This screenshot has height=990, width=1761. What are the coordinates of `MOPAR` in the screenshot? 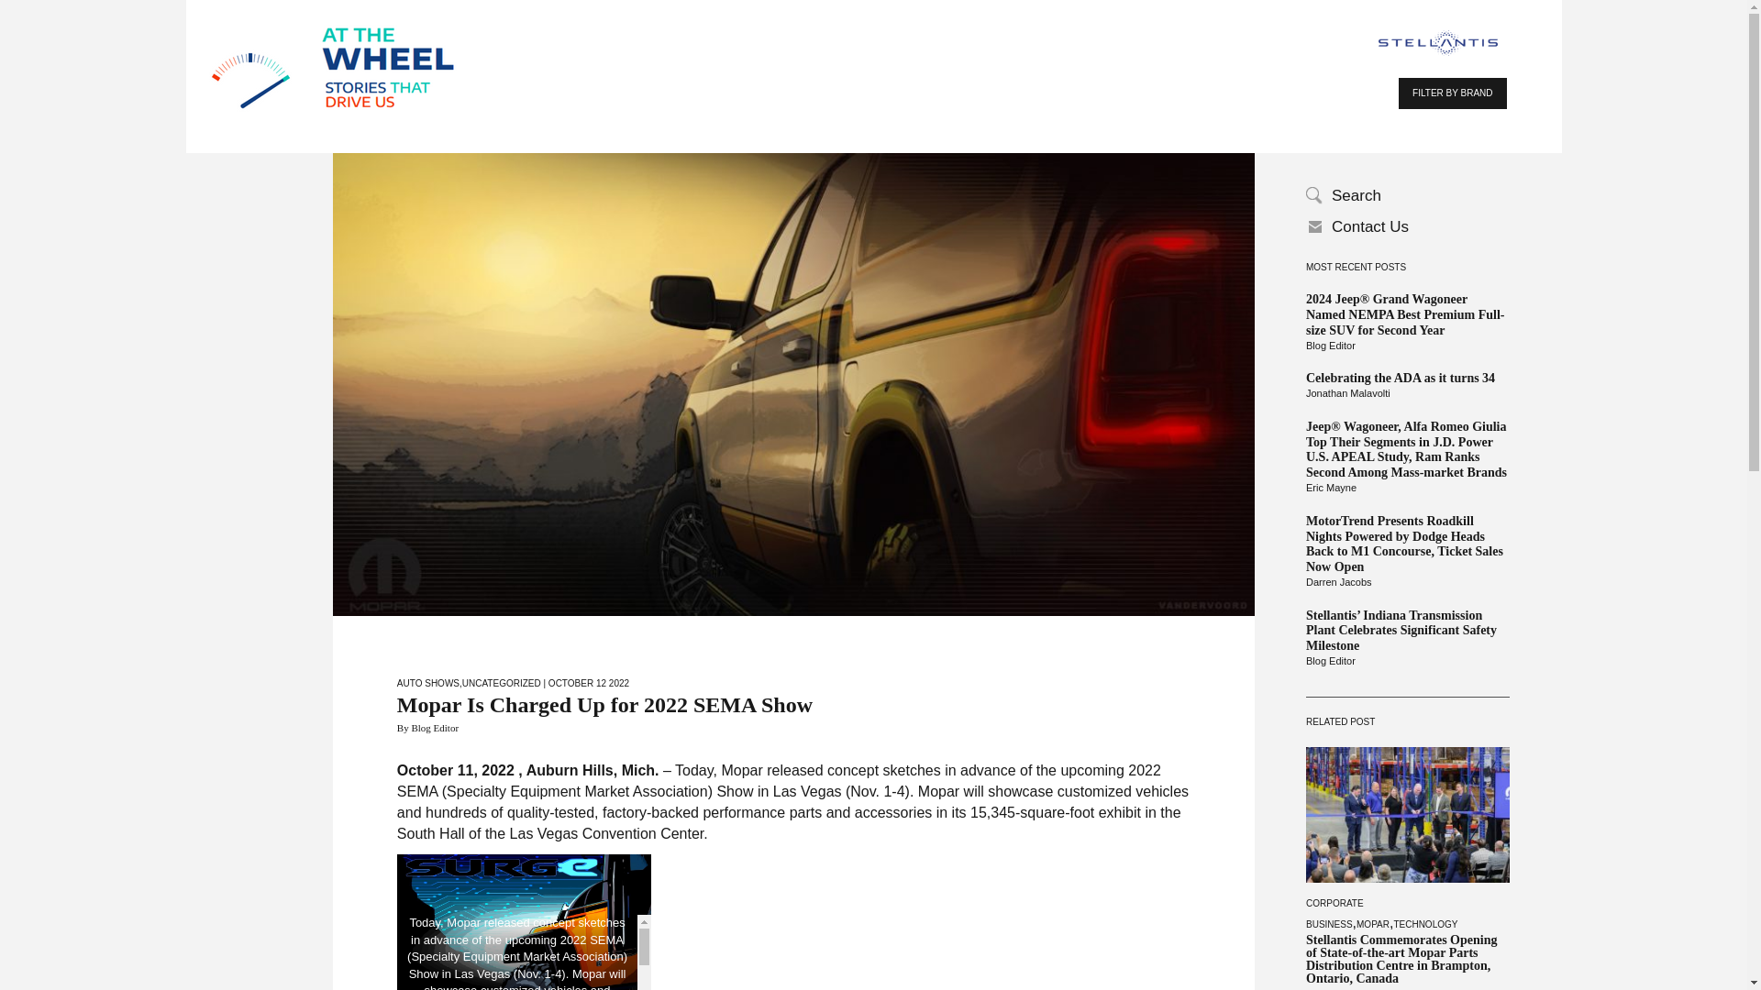 It's located at (1372, 924).